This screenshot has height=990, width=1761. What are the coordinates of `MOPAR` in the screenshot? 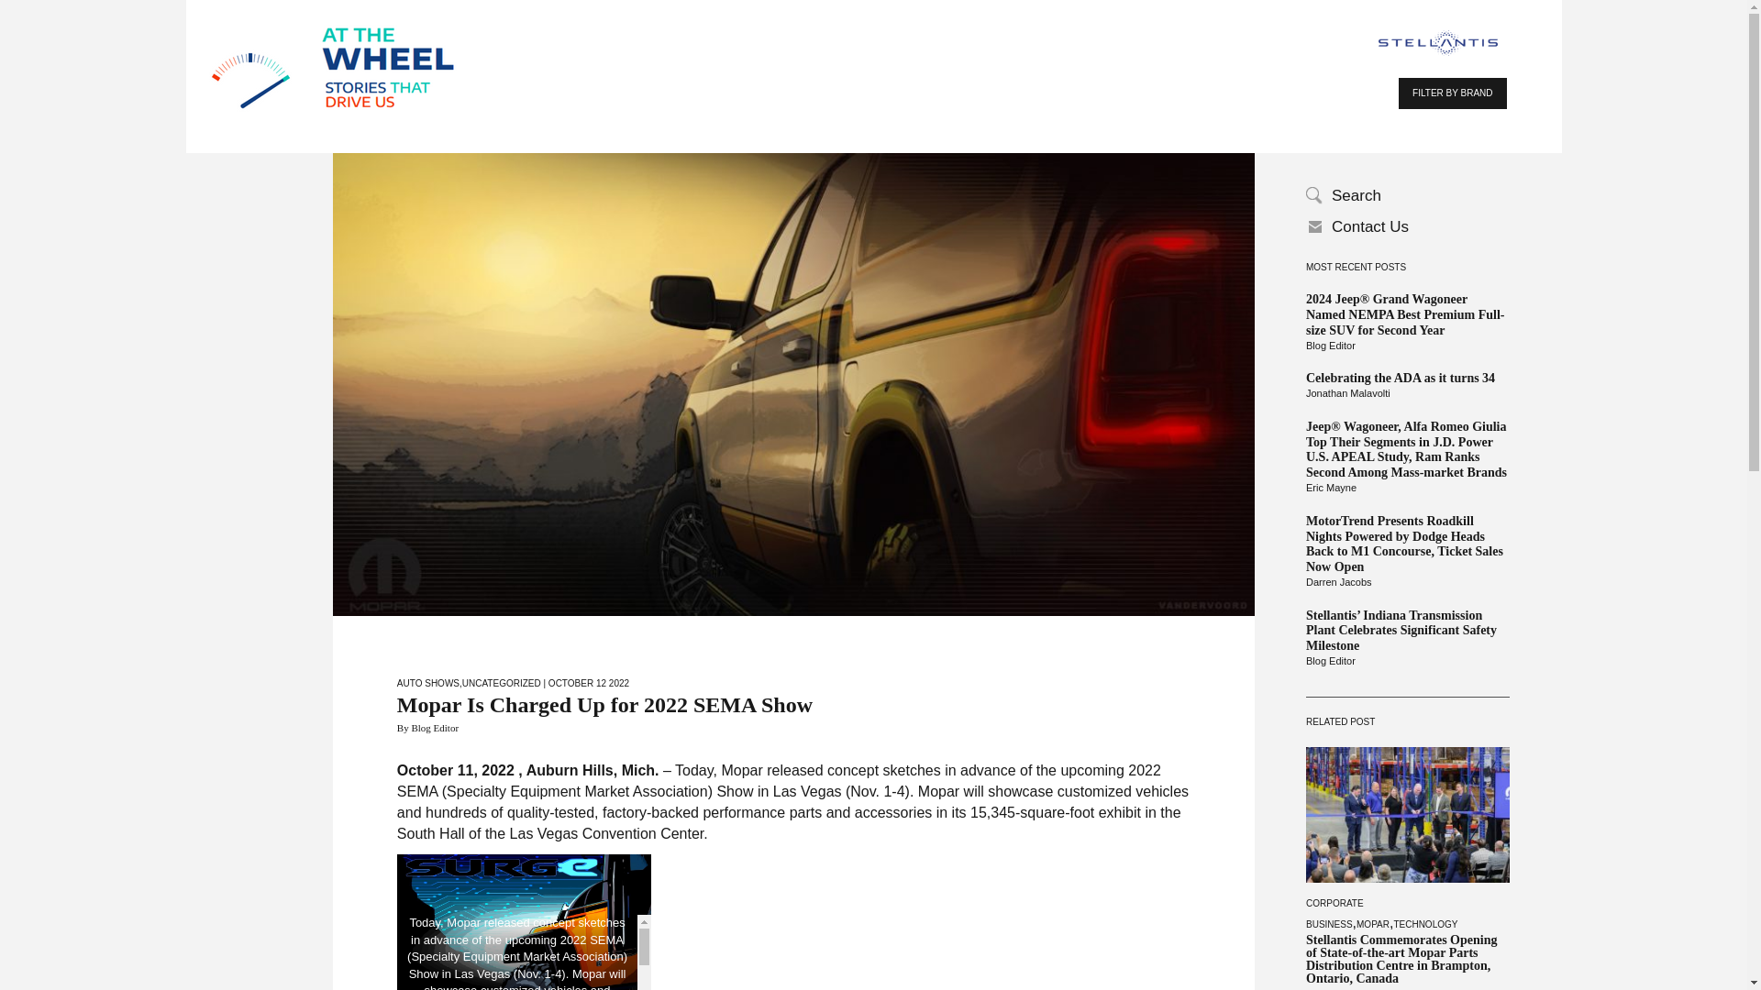 It's located at (1372, 924).